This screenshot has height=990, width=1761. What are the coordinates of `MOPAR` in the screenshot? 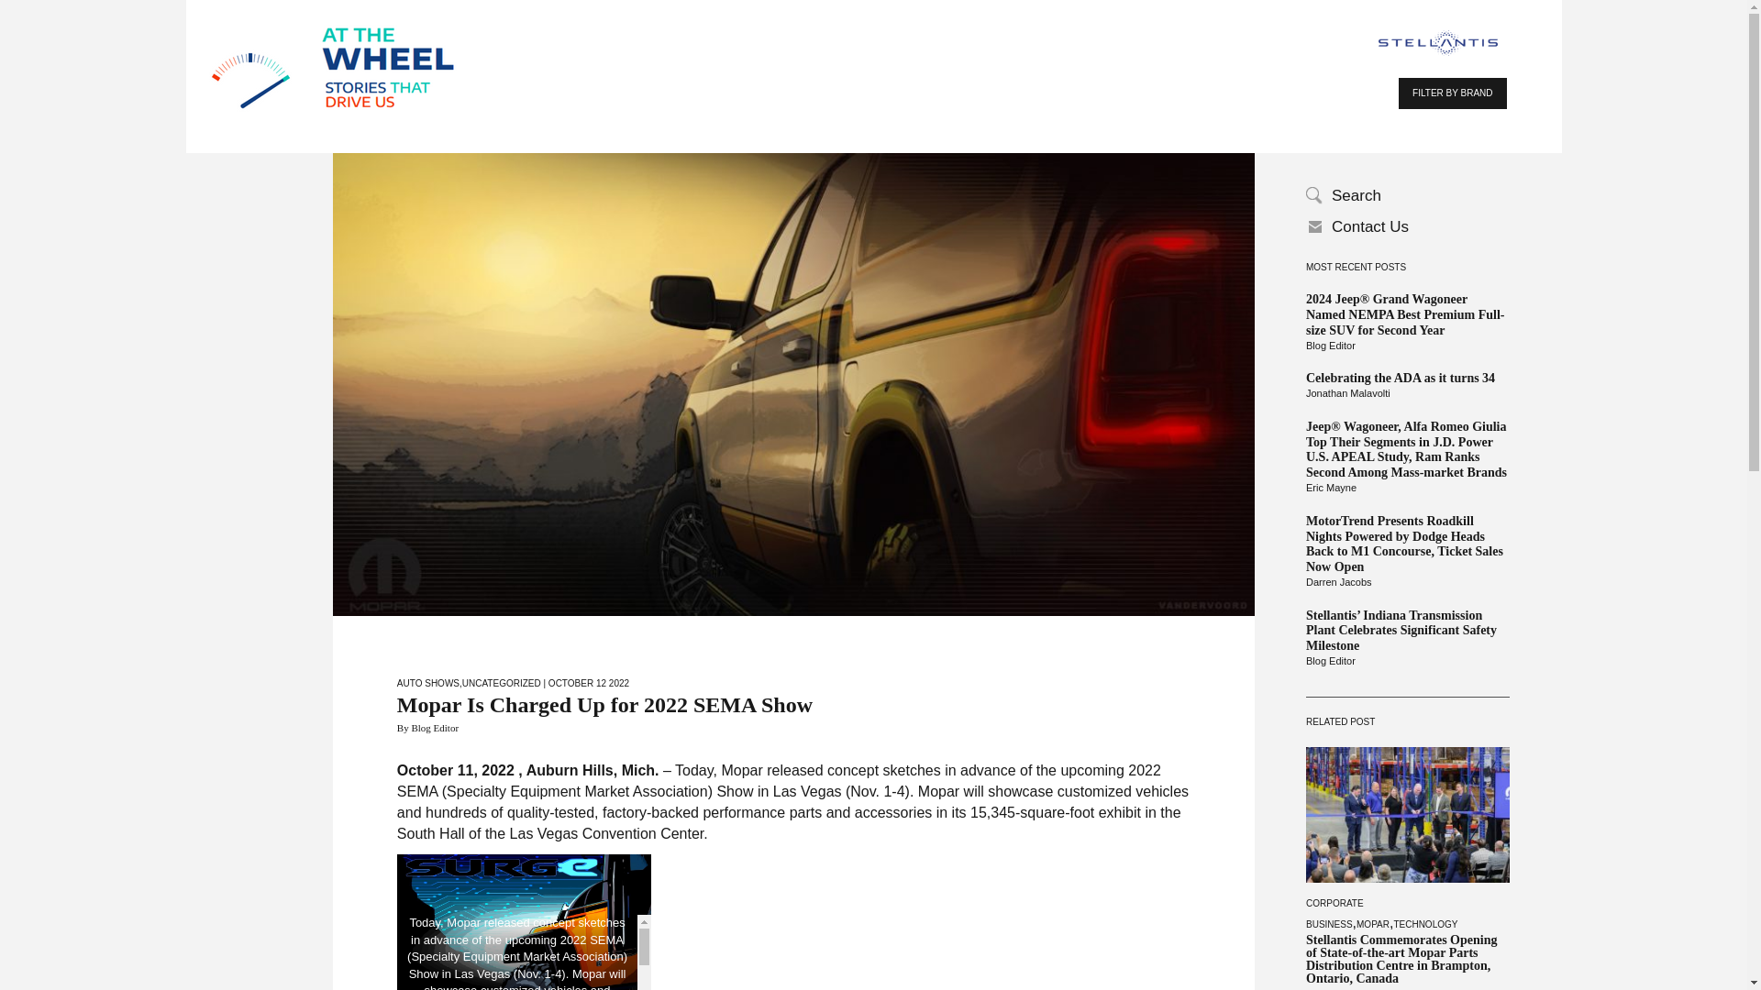 It's located at (1372, 924).